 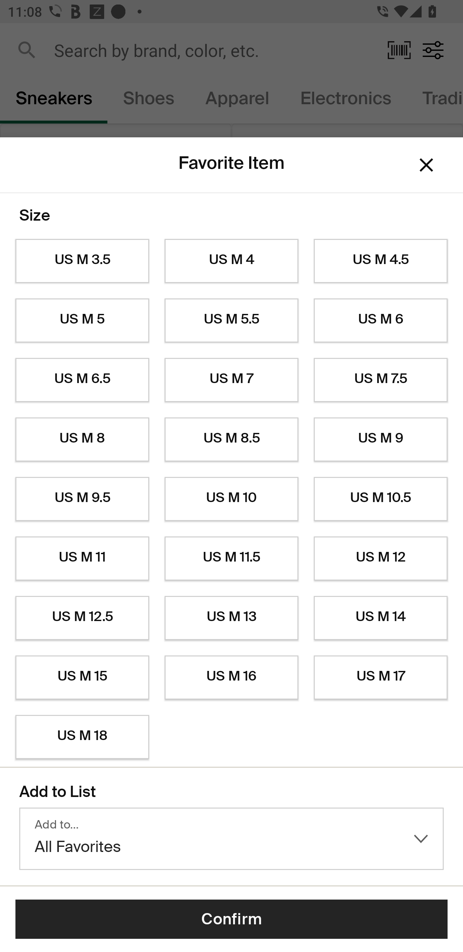 What do you see at coordinates (381, 678) in the screenshot?
I see `US M 17` at bounding box center [381, 678].